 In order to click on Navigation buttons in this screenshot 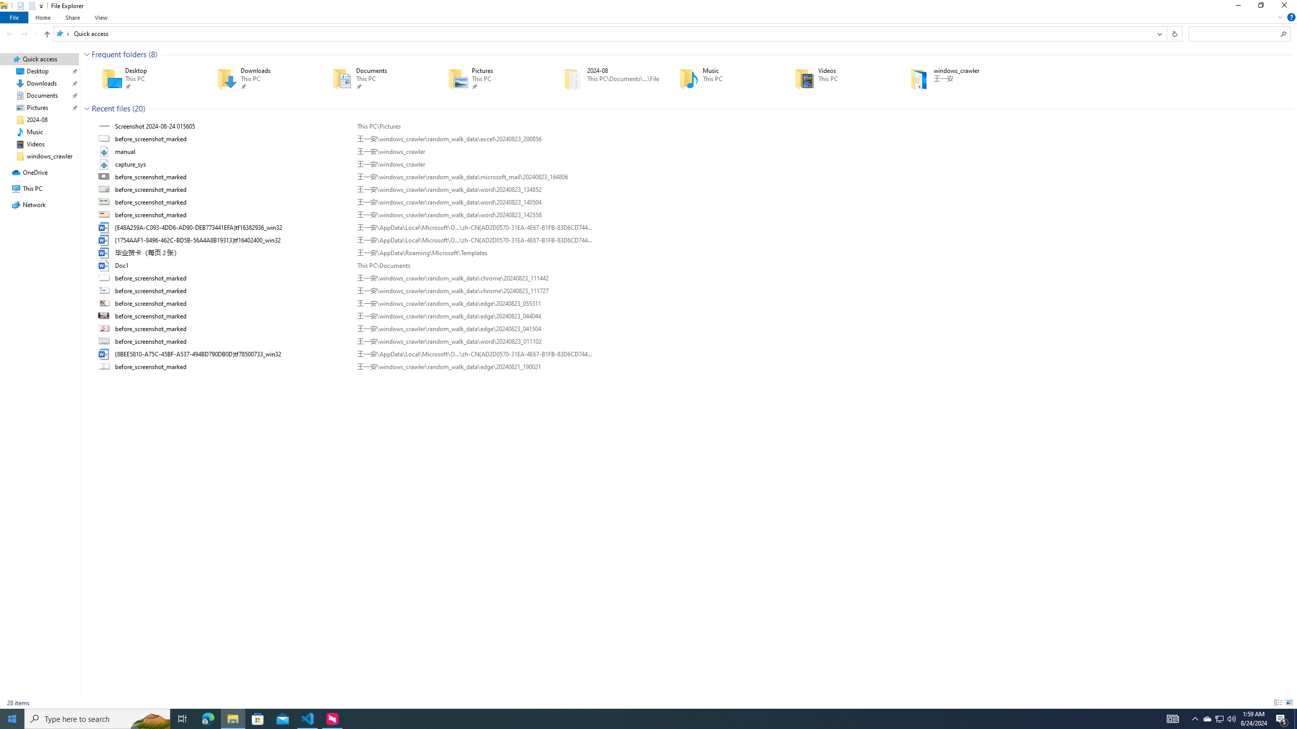, I will do `click(22, 33)`.